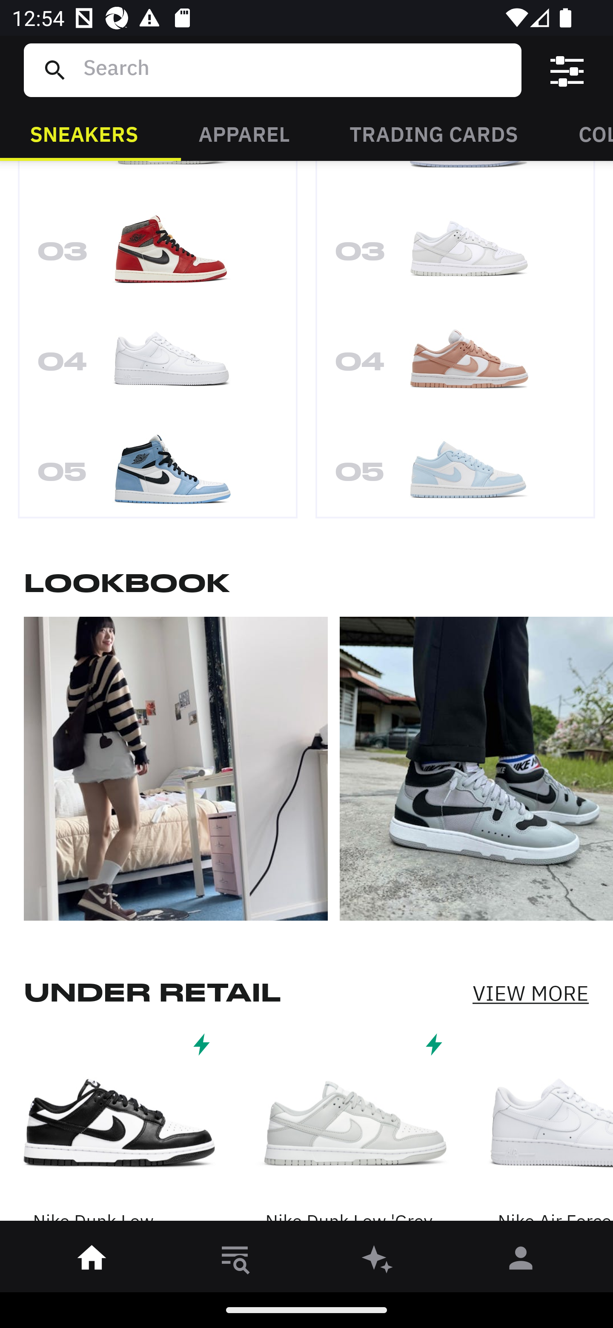 The image size is (613, 1328). What do you see at coordinates (521, 1261) in the screenshot?
I see `󰀄` at bounding box center [521, 1261].